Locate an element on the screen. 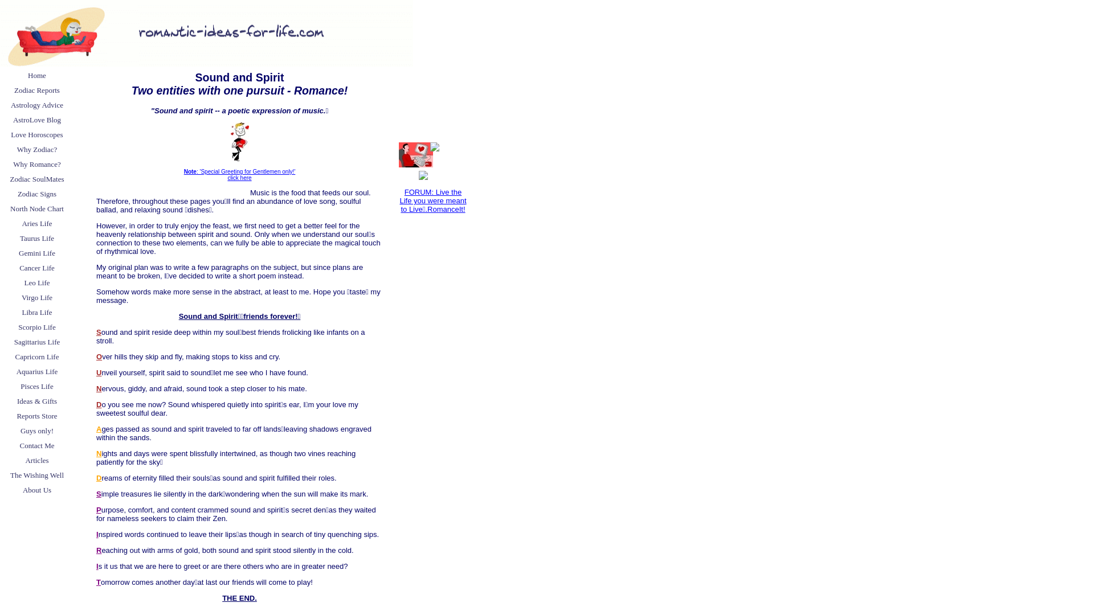 This screenshot has height=615, width=1094. Aries Life is located at coordinates (37, 224).